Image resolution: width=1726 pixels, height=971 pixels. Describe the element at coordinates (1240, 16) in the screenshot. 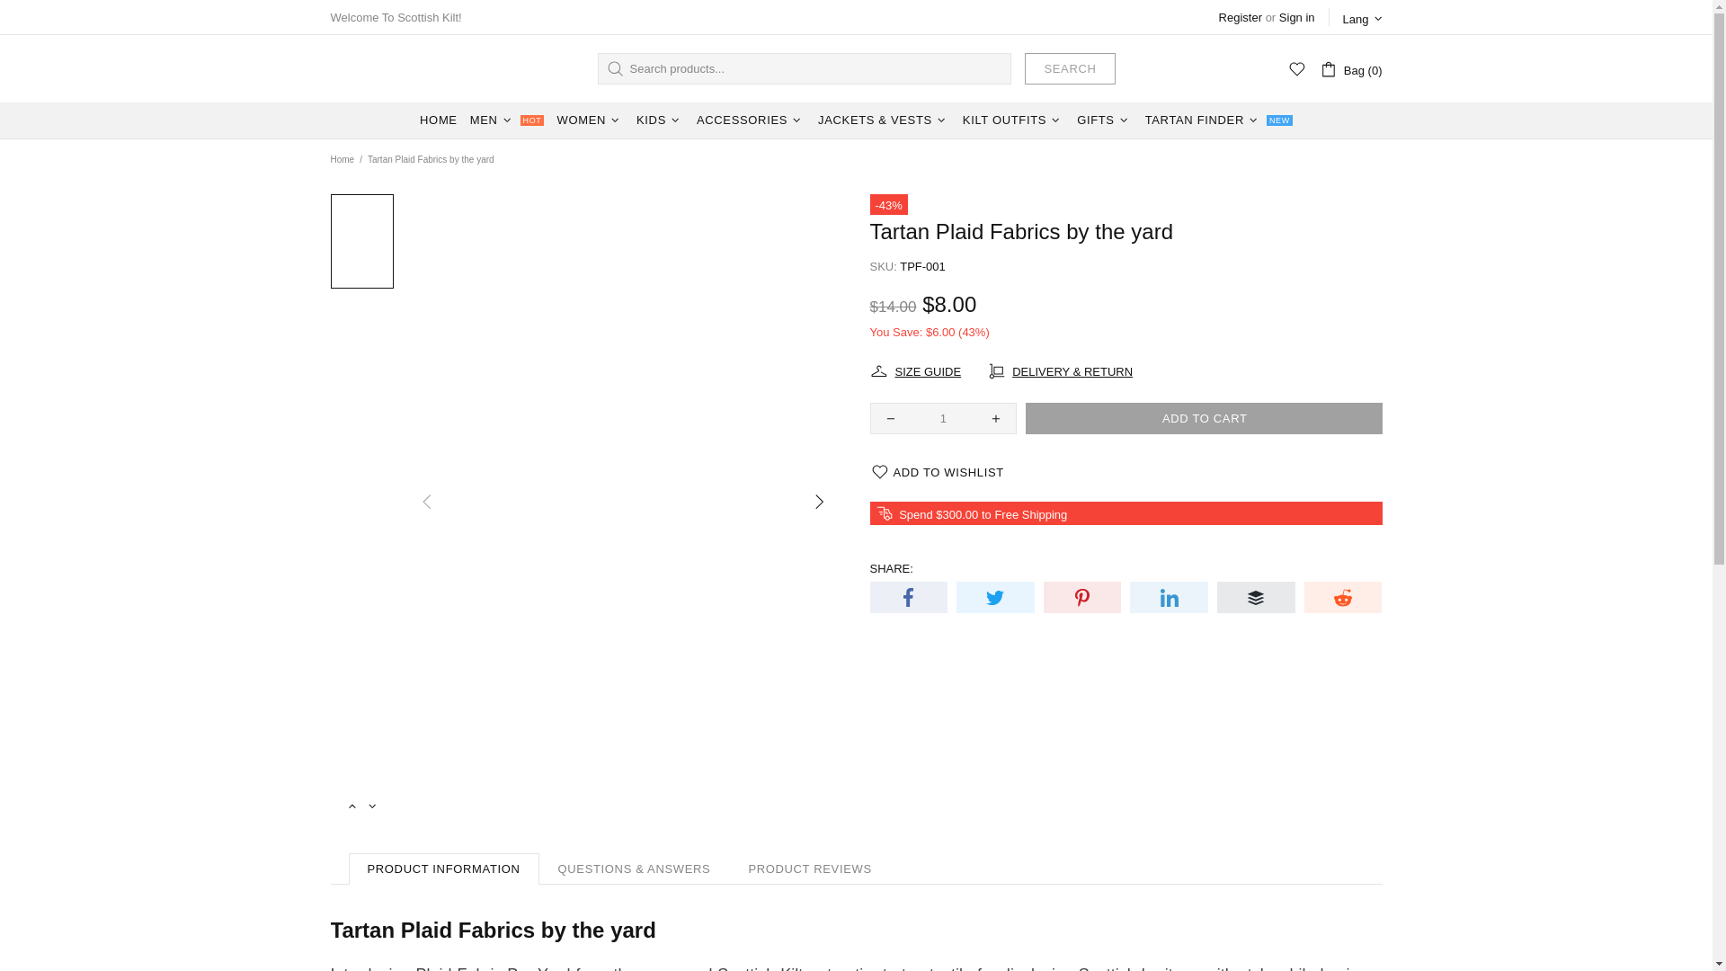

I see `Register` at that location.